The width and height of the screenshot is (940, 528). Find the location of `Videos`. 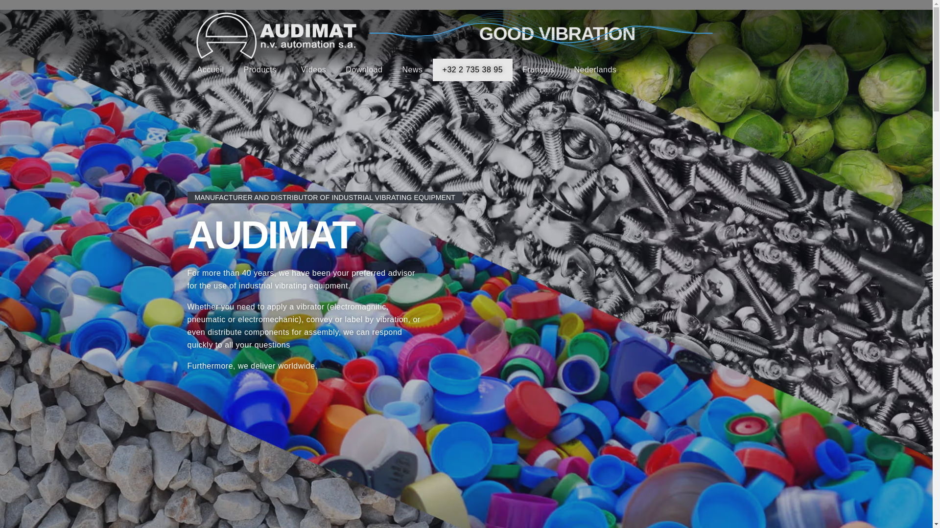

Videos is located at coordinates (314, 70).